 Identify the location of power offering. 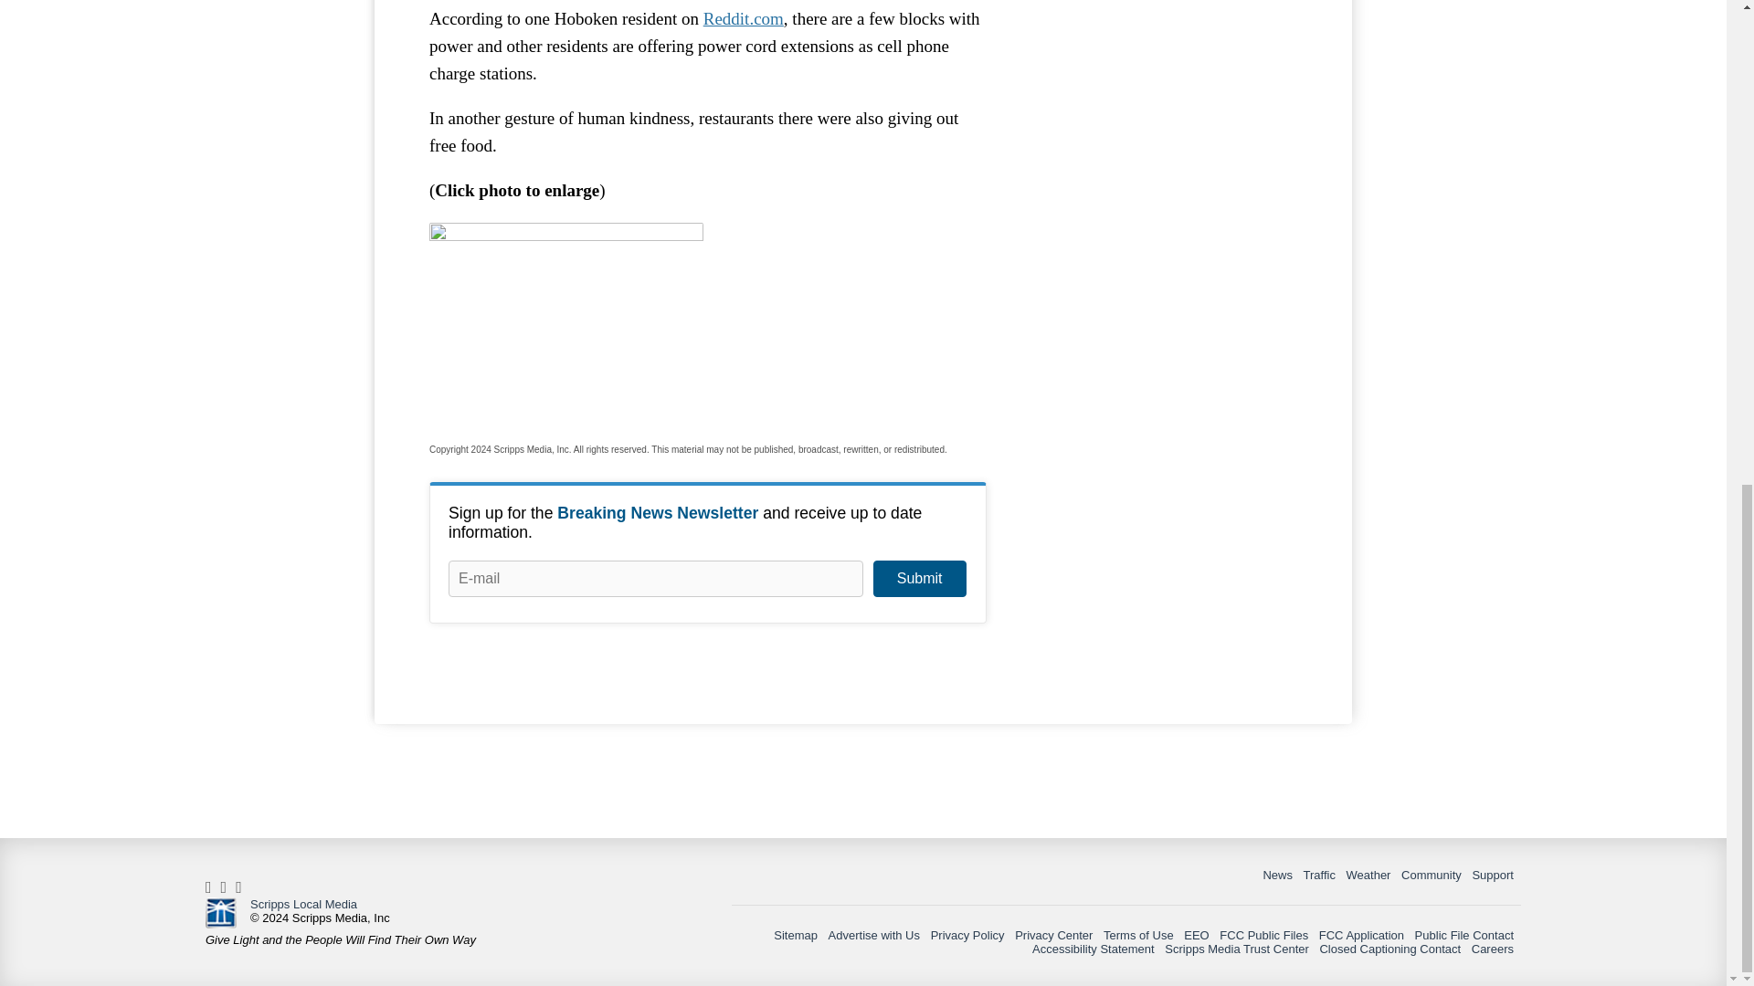
(566, 324).